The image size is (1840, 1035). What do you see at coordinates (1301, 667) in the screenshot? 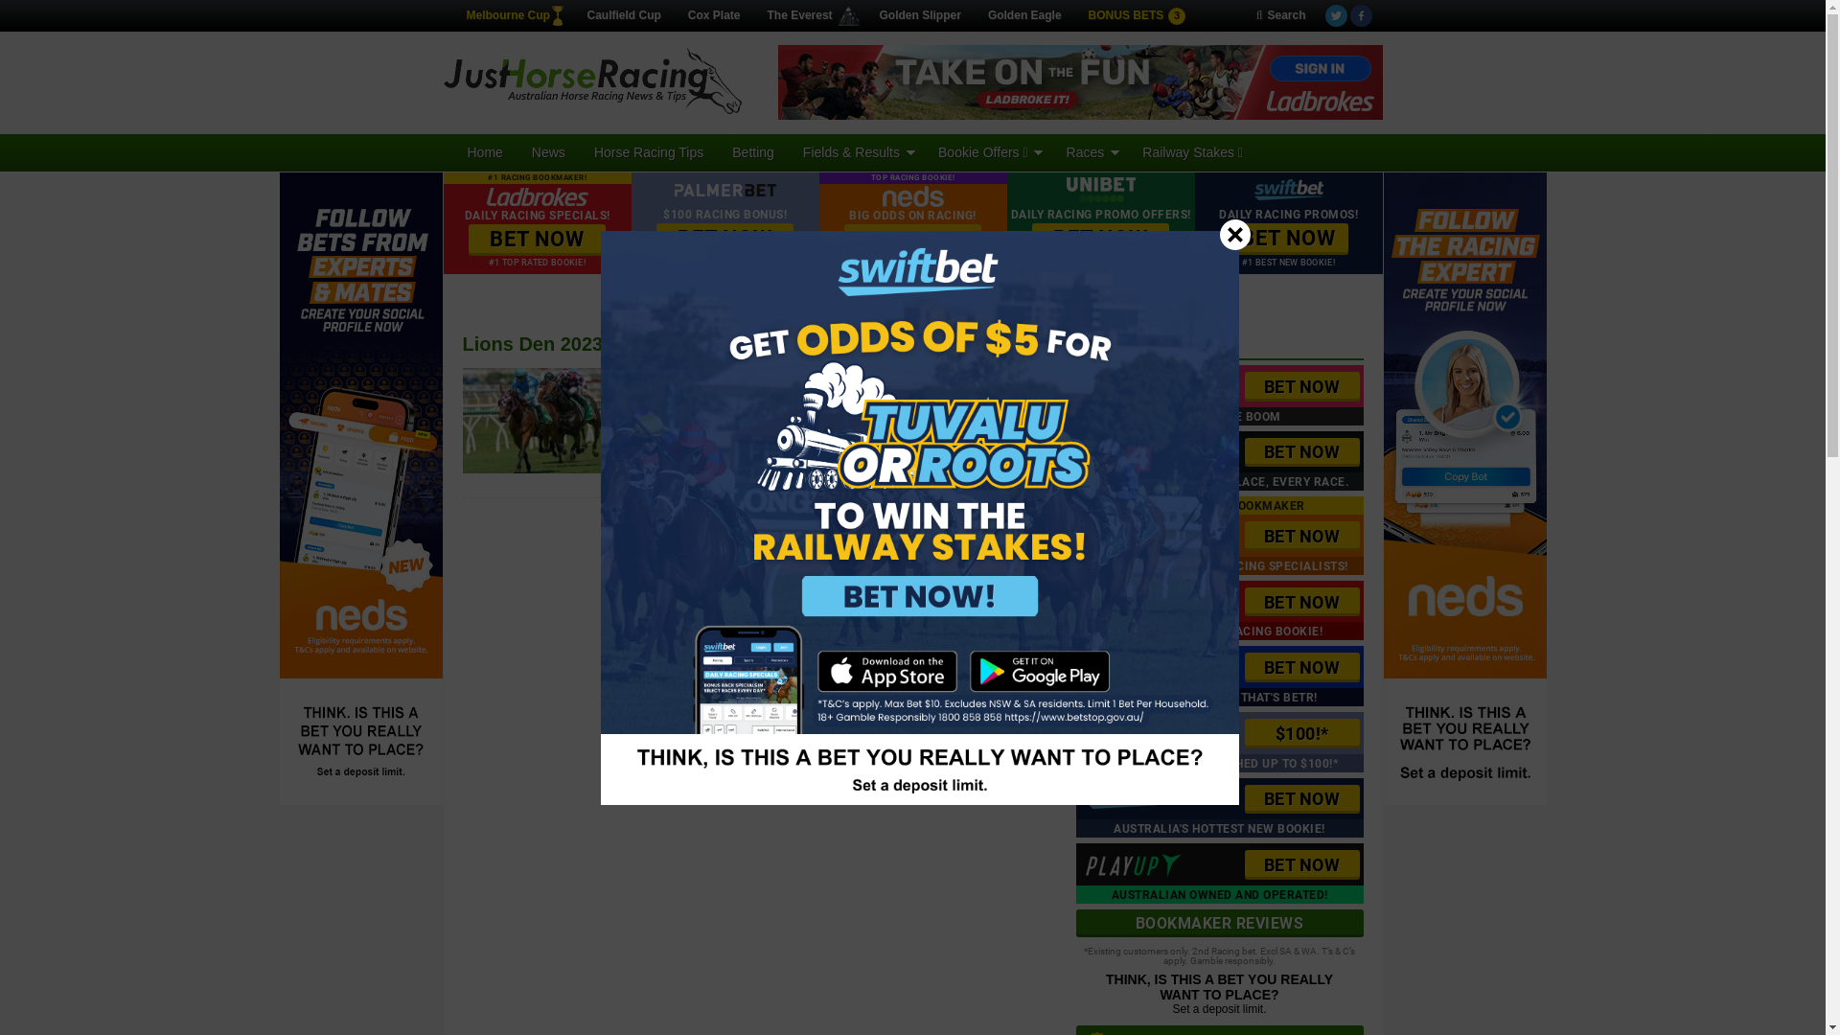
I see `BET NOW` at bounding box center [1301, 667].